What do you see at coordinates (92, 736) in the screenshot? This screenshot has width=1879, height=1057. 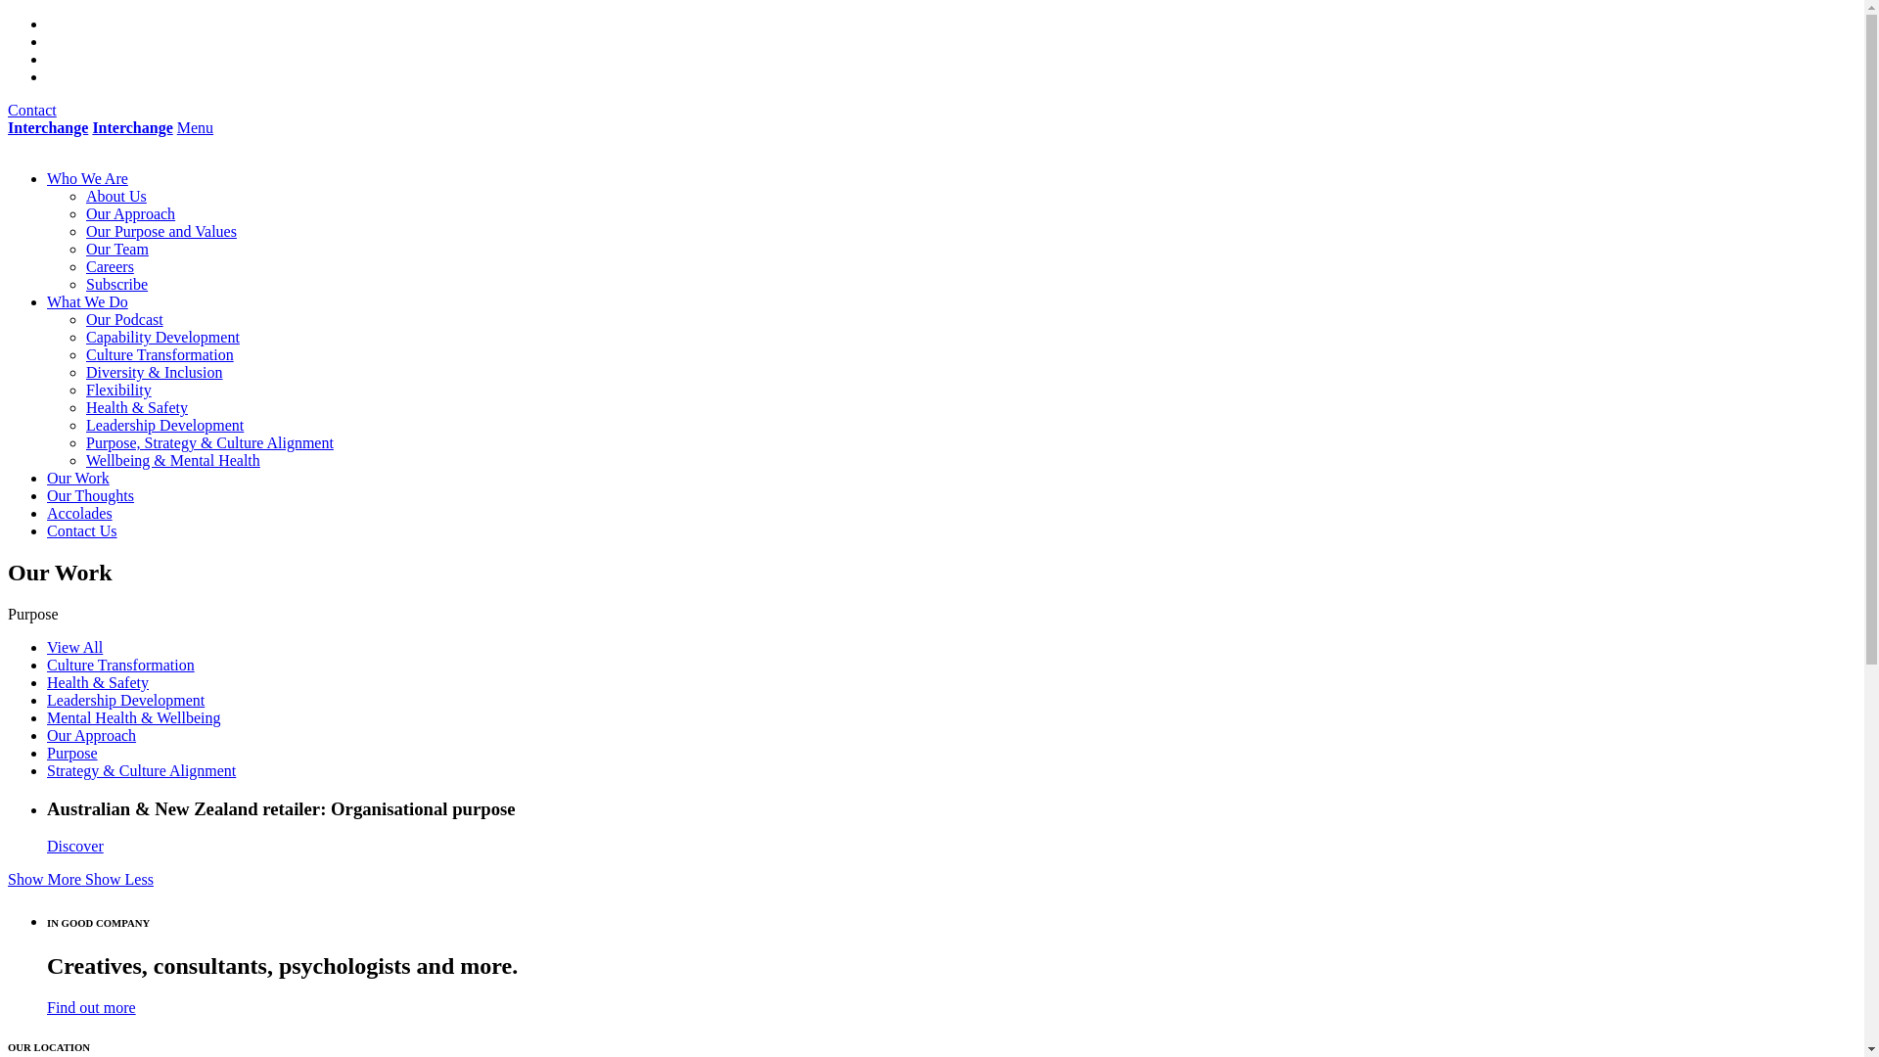 I see `Our Approach` at bounding box center [92, 736].